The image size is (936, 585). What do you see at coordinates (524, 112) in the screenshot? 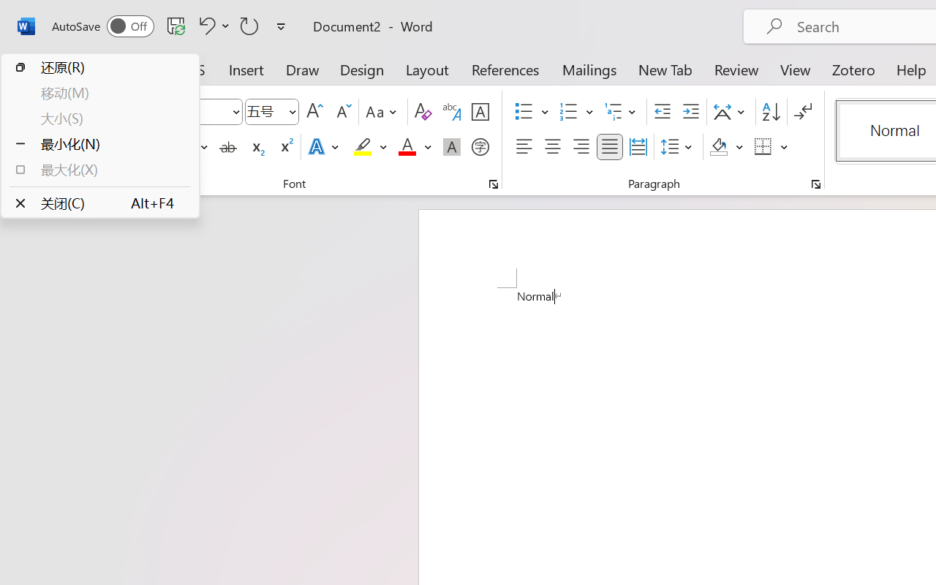
I see `Bullets` at bounding box center [524, 112].